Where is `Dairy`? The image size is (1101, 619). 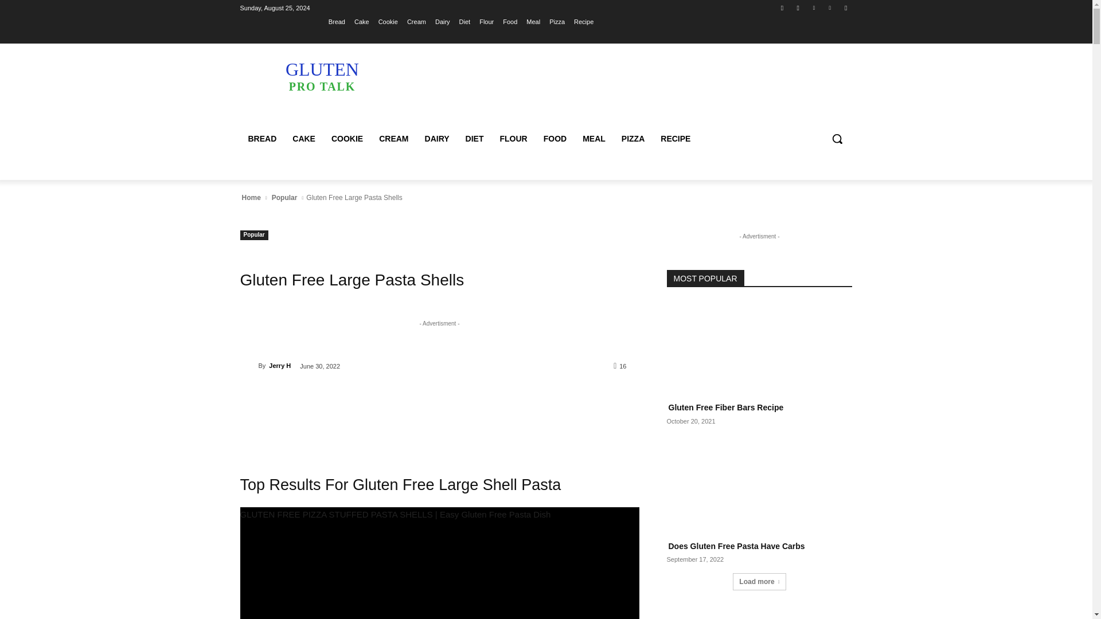
Dairy is located at coordinates (443, 21).